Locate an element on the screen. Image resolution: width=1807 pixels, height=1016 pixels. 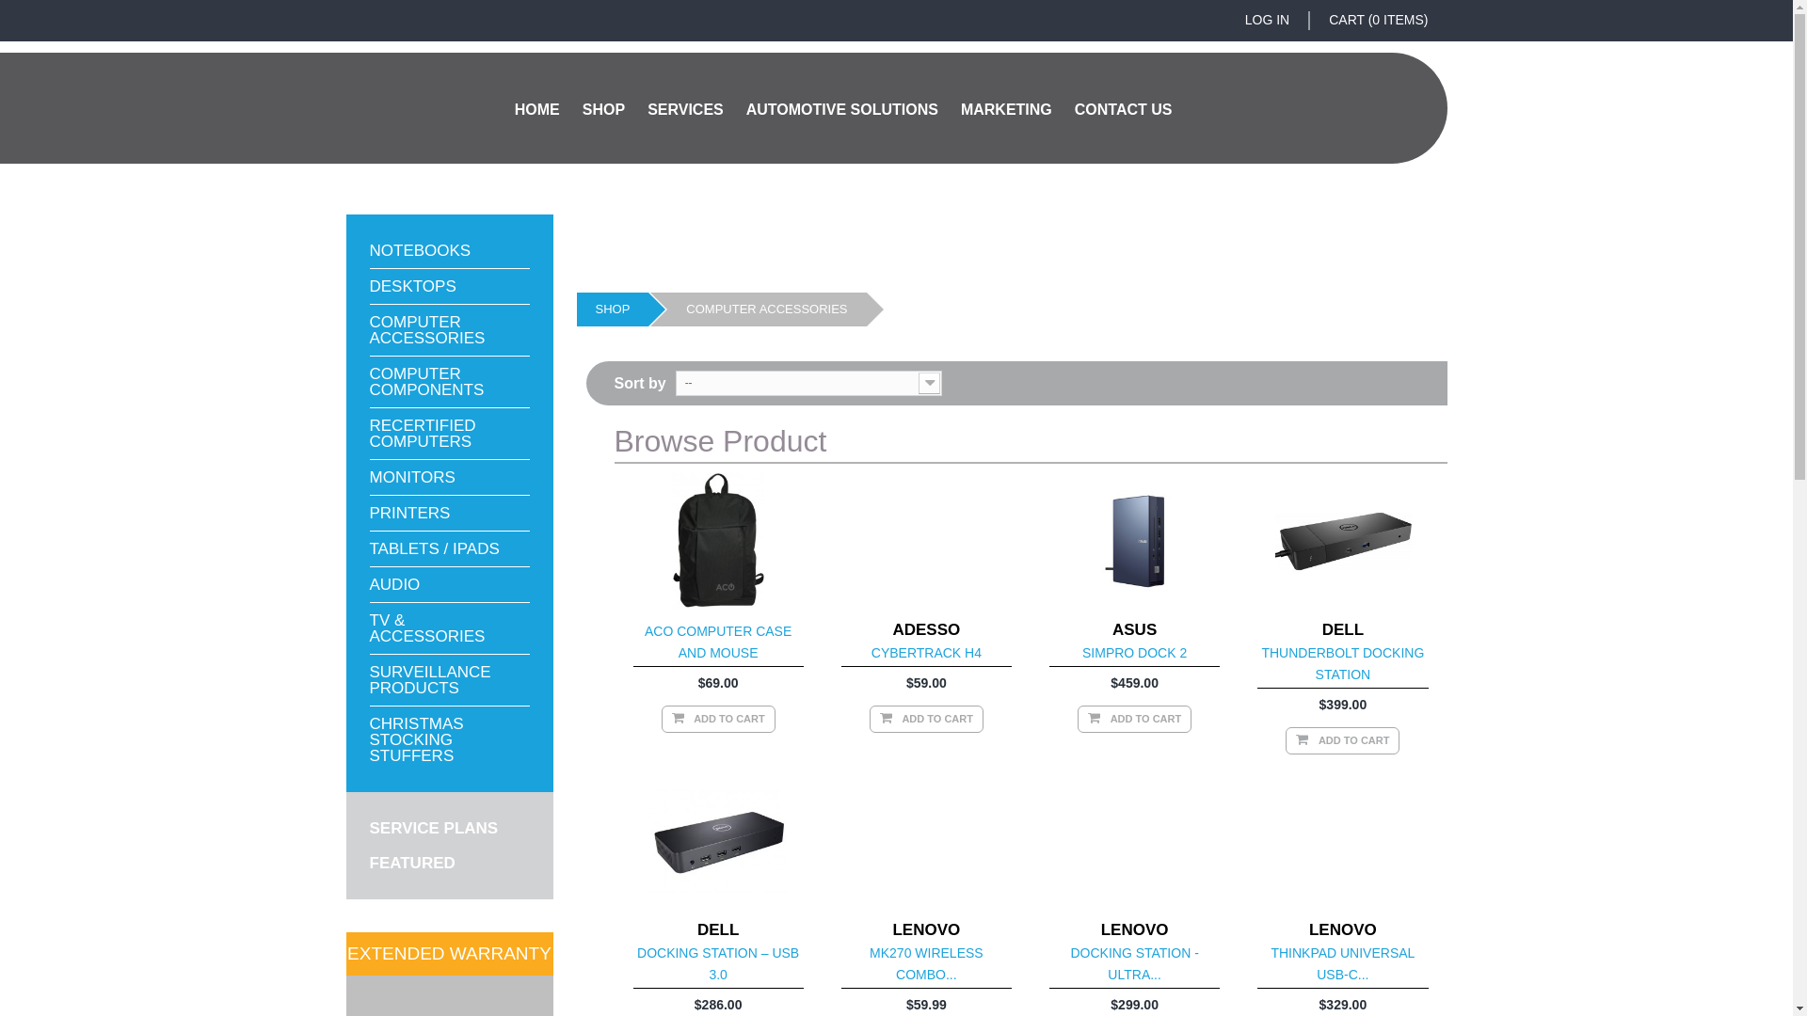
DELL is located at coordinates (1343, 630).